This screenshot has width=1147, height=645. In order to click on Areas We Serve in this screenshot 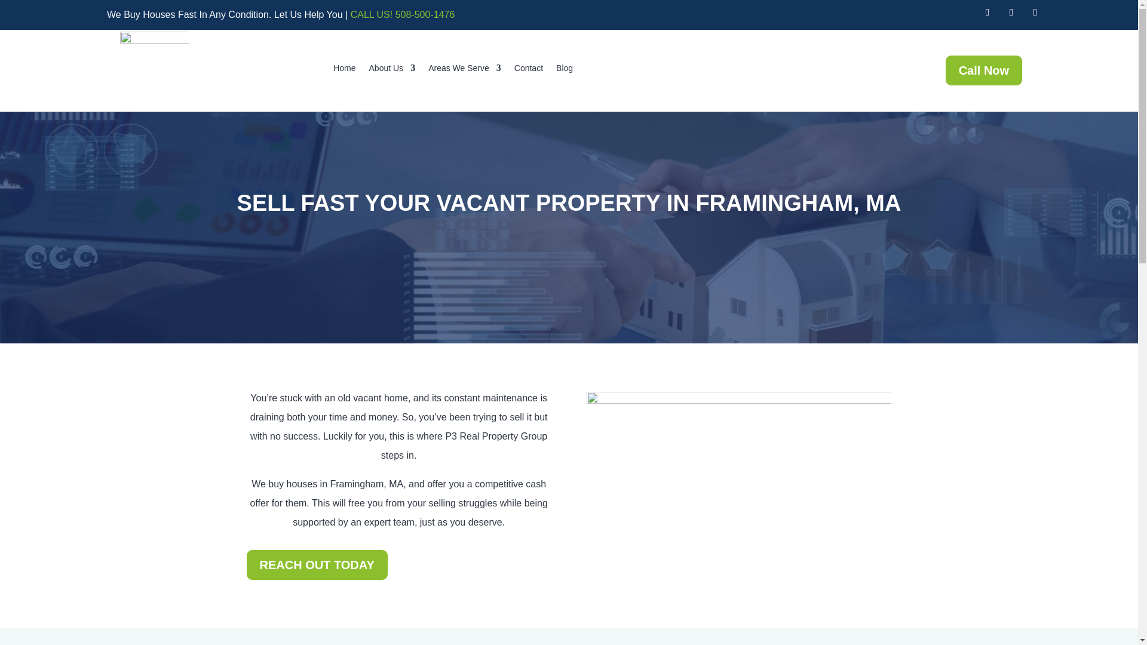, I will do `click(465, 70)`.